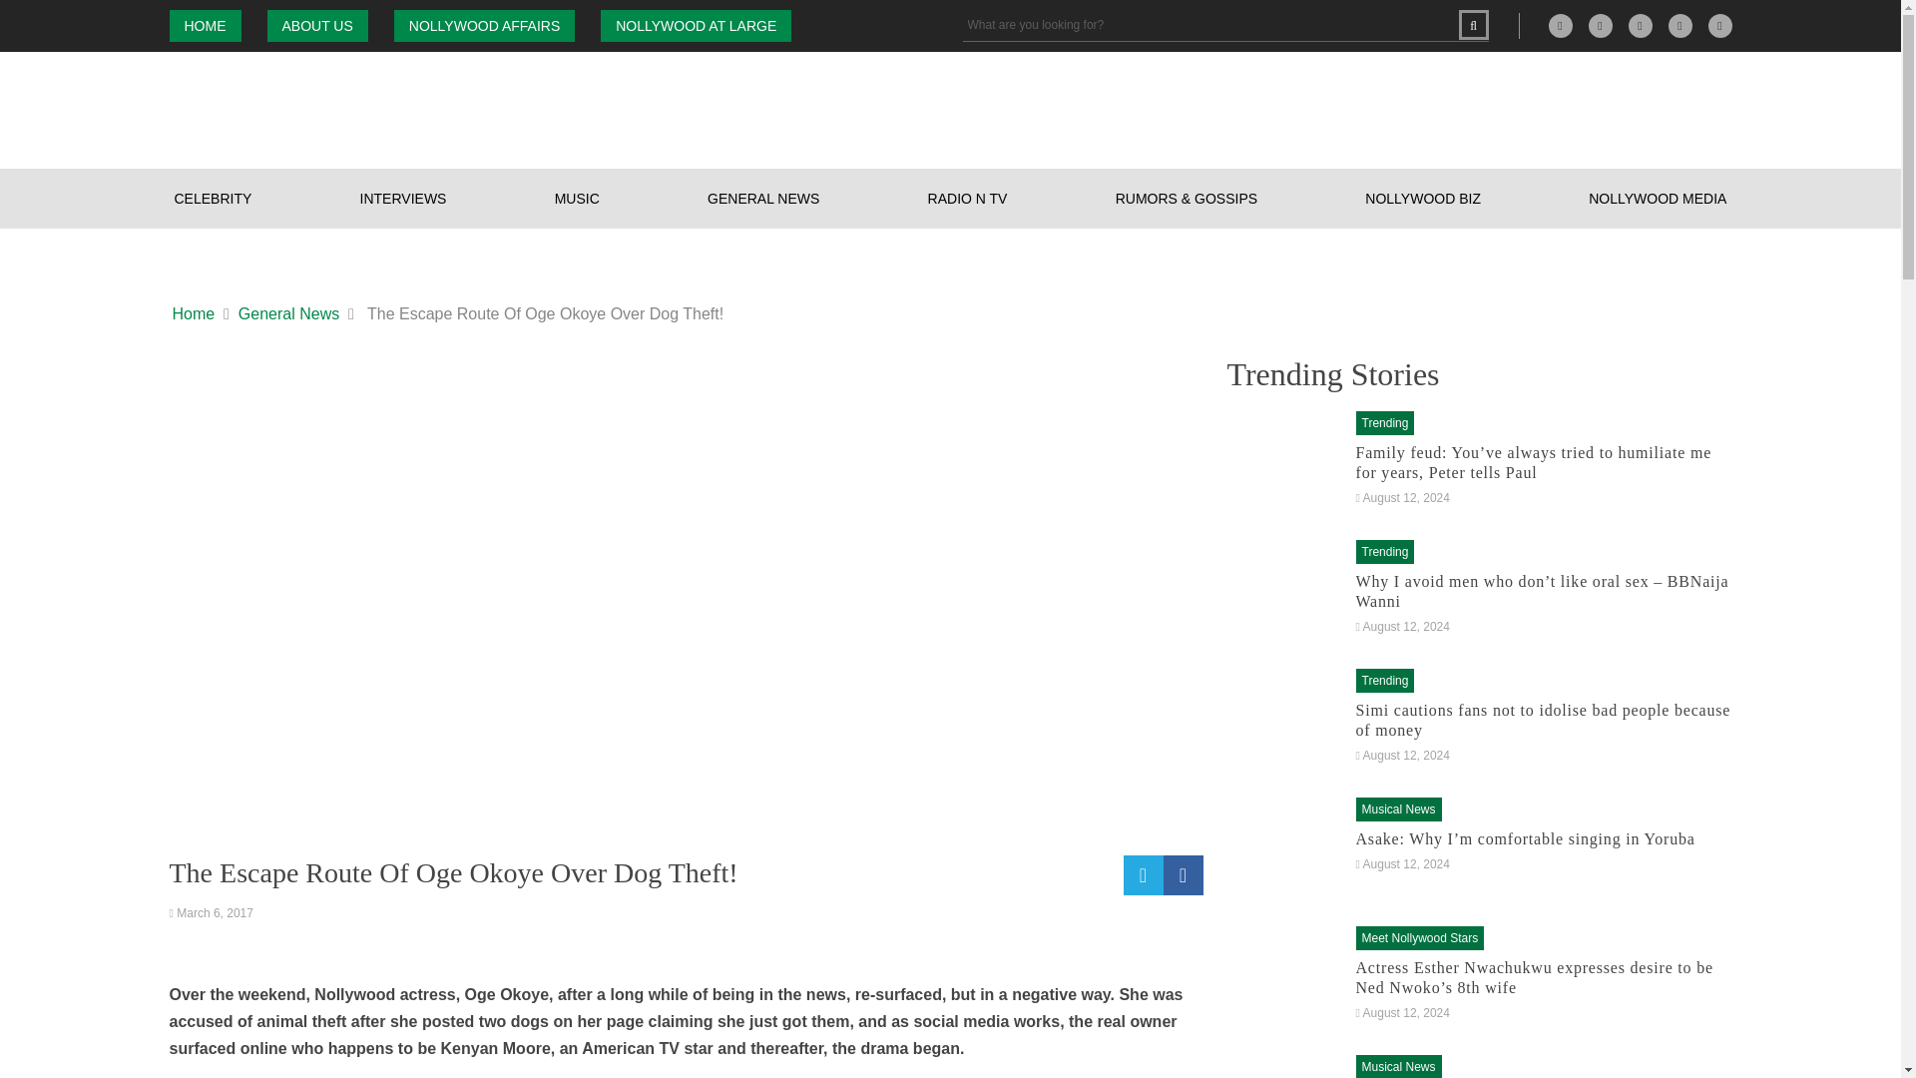  What do you see at coordinates (214, 198) in the screenshot?
I see `CELEBRITY` at bounding box center [214, 198].